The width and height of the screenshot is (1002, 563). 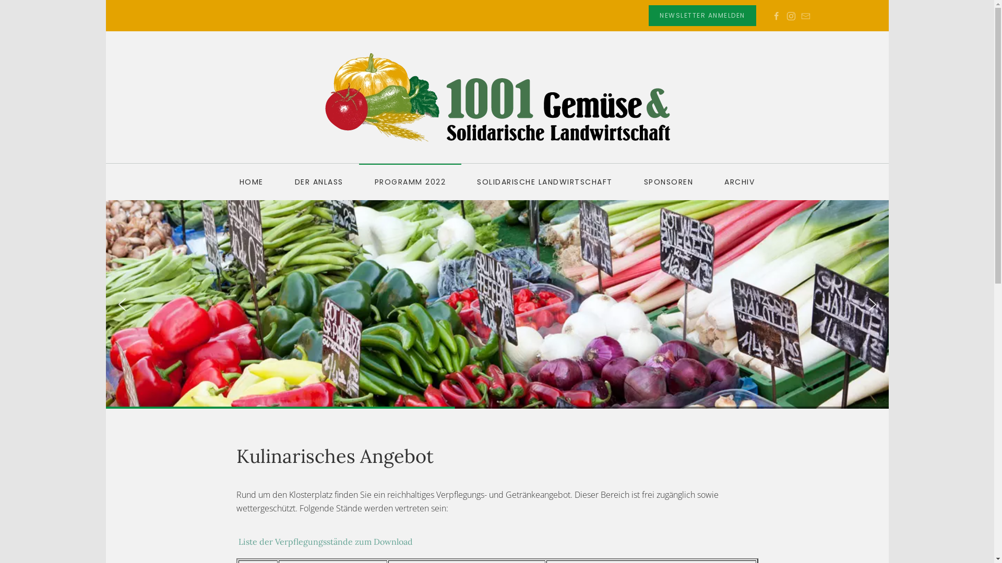 I want to click on PROGRAMM 2022, so click(x=410, y=182).